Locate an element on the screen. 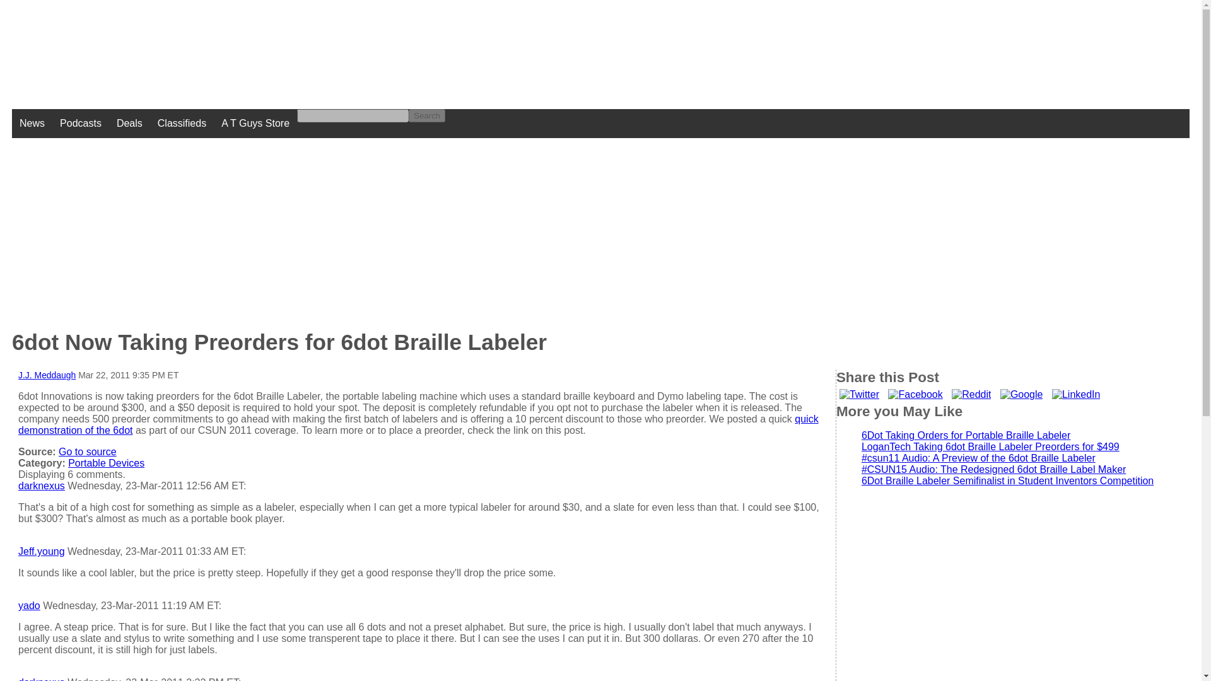 Image resolution: width=1211 pixels, height=681 pixels. Podcasts is located at coordinates (80, 124).